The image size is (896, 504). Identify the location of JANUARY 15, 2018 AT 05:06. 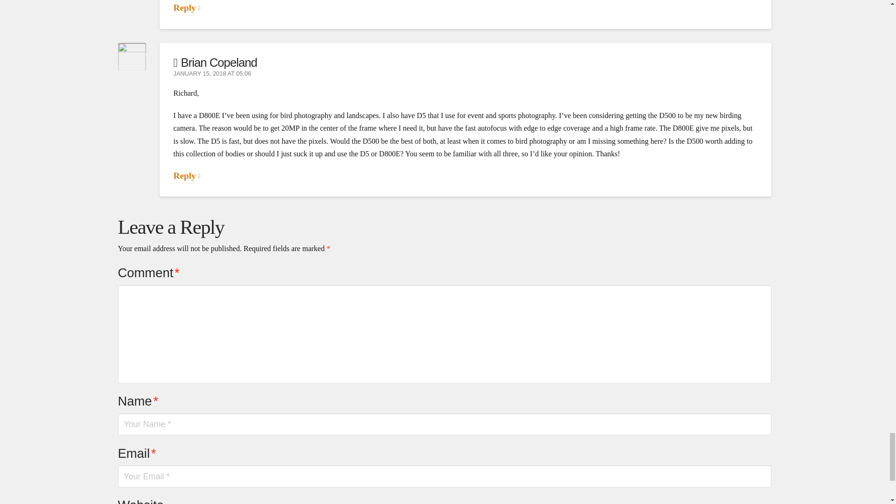
(213, 74).